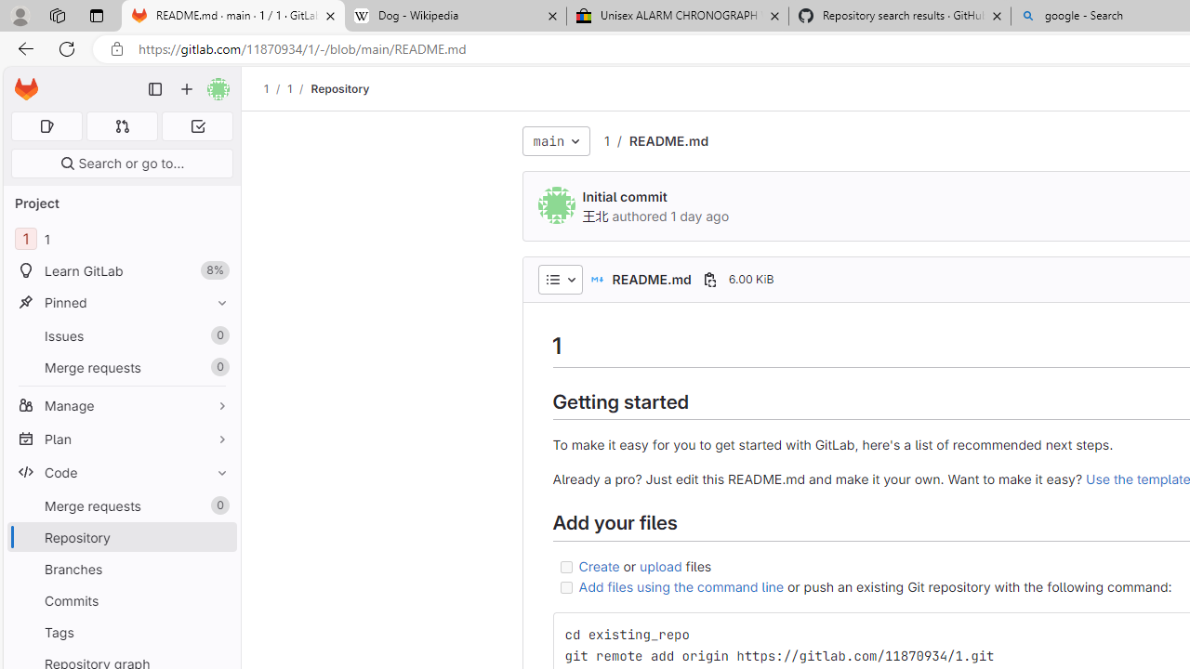 The image size is (1190, 669). I want to click on README.md, so click(668, 140).